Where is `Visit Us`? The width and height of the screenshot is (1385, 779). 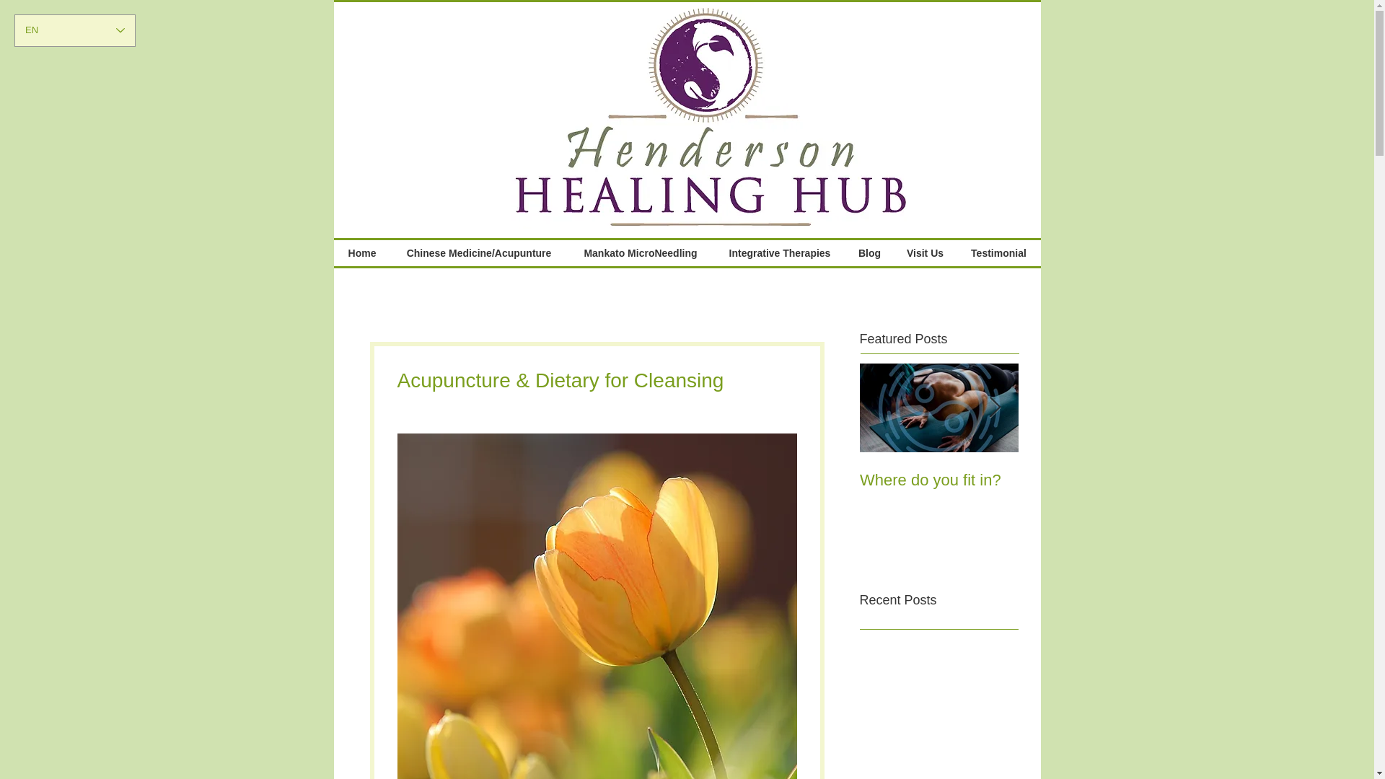 Visit Us is located at coordinates (925, 252).